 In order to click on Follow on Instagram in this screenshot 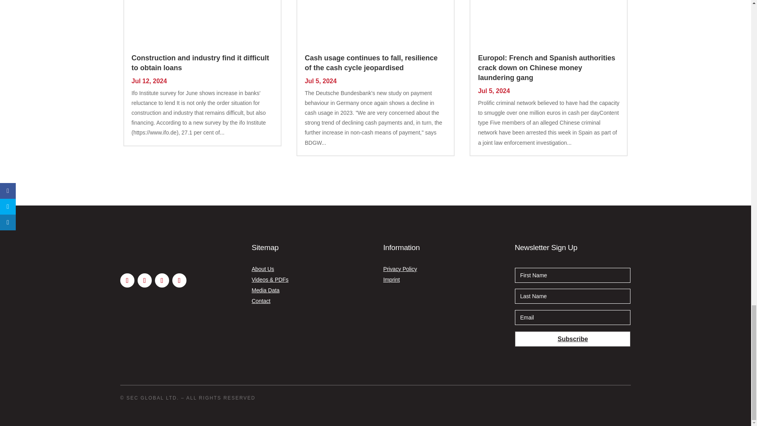, I will do `click(179, 280)`.